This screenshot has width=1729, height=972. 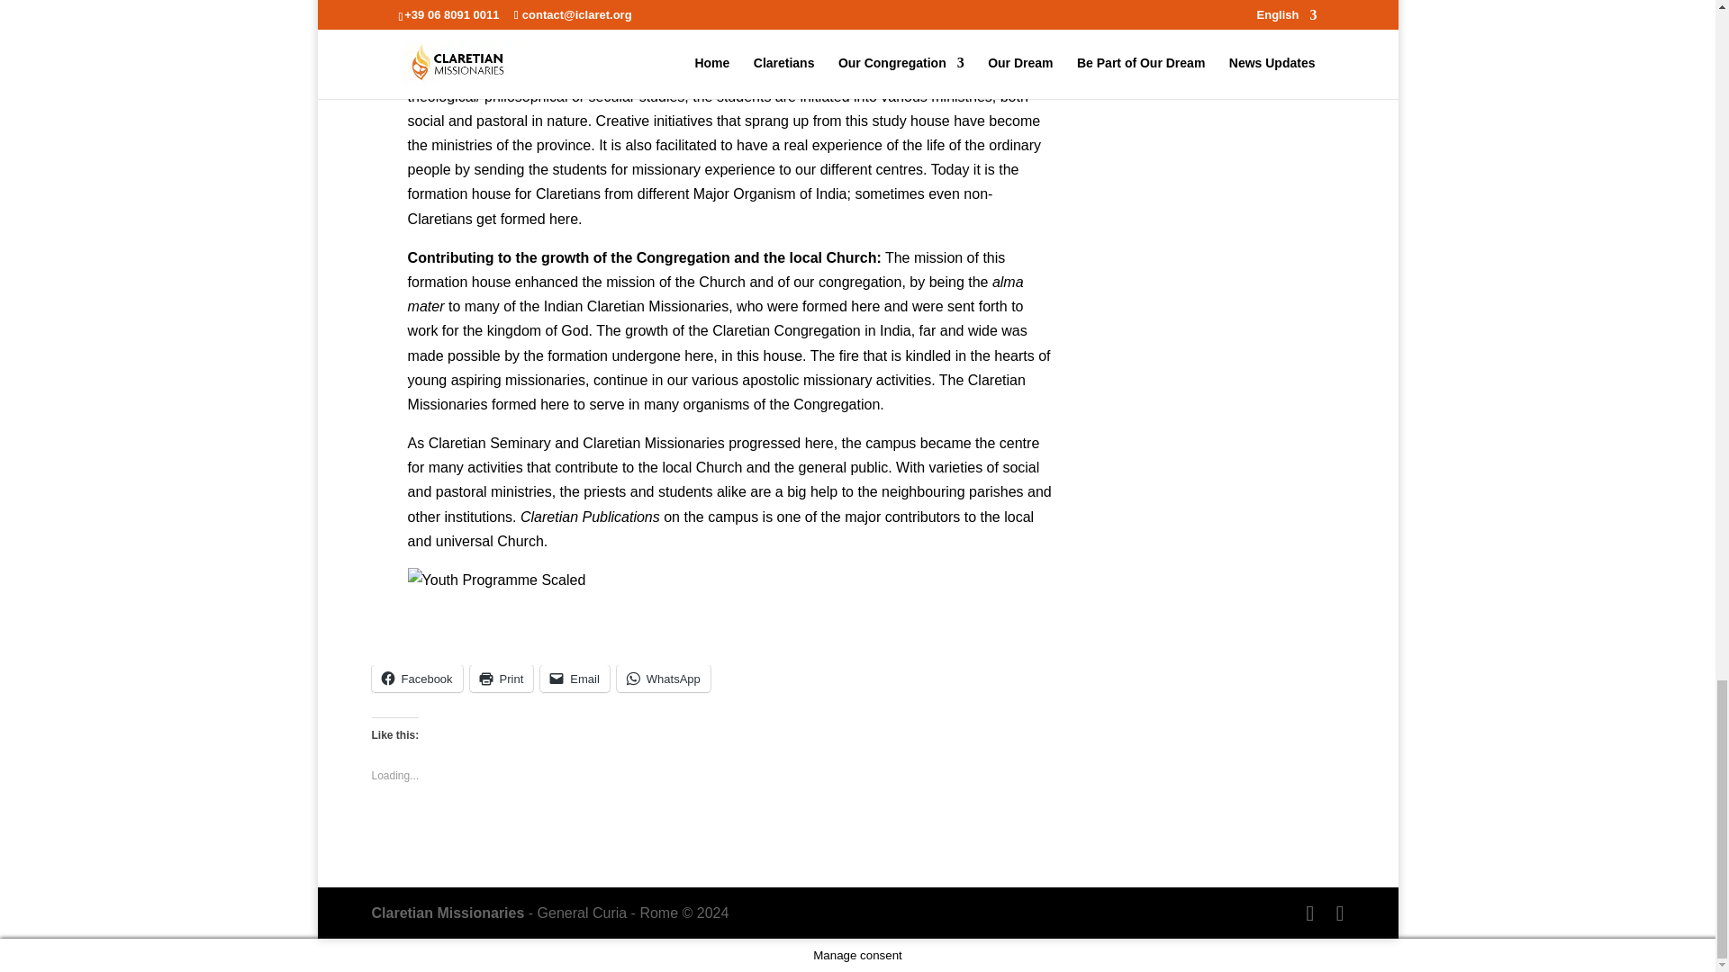 I want to click on Print, so click(x=502, y=678).